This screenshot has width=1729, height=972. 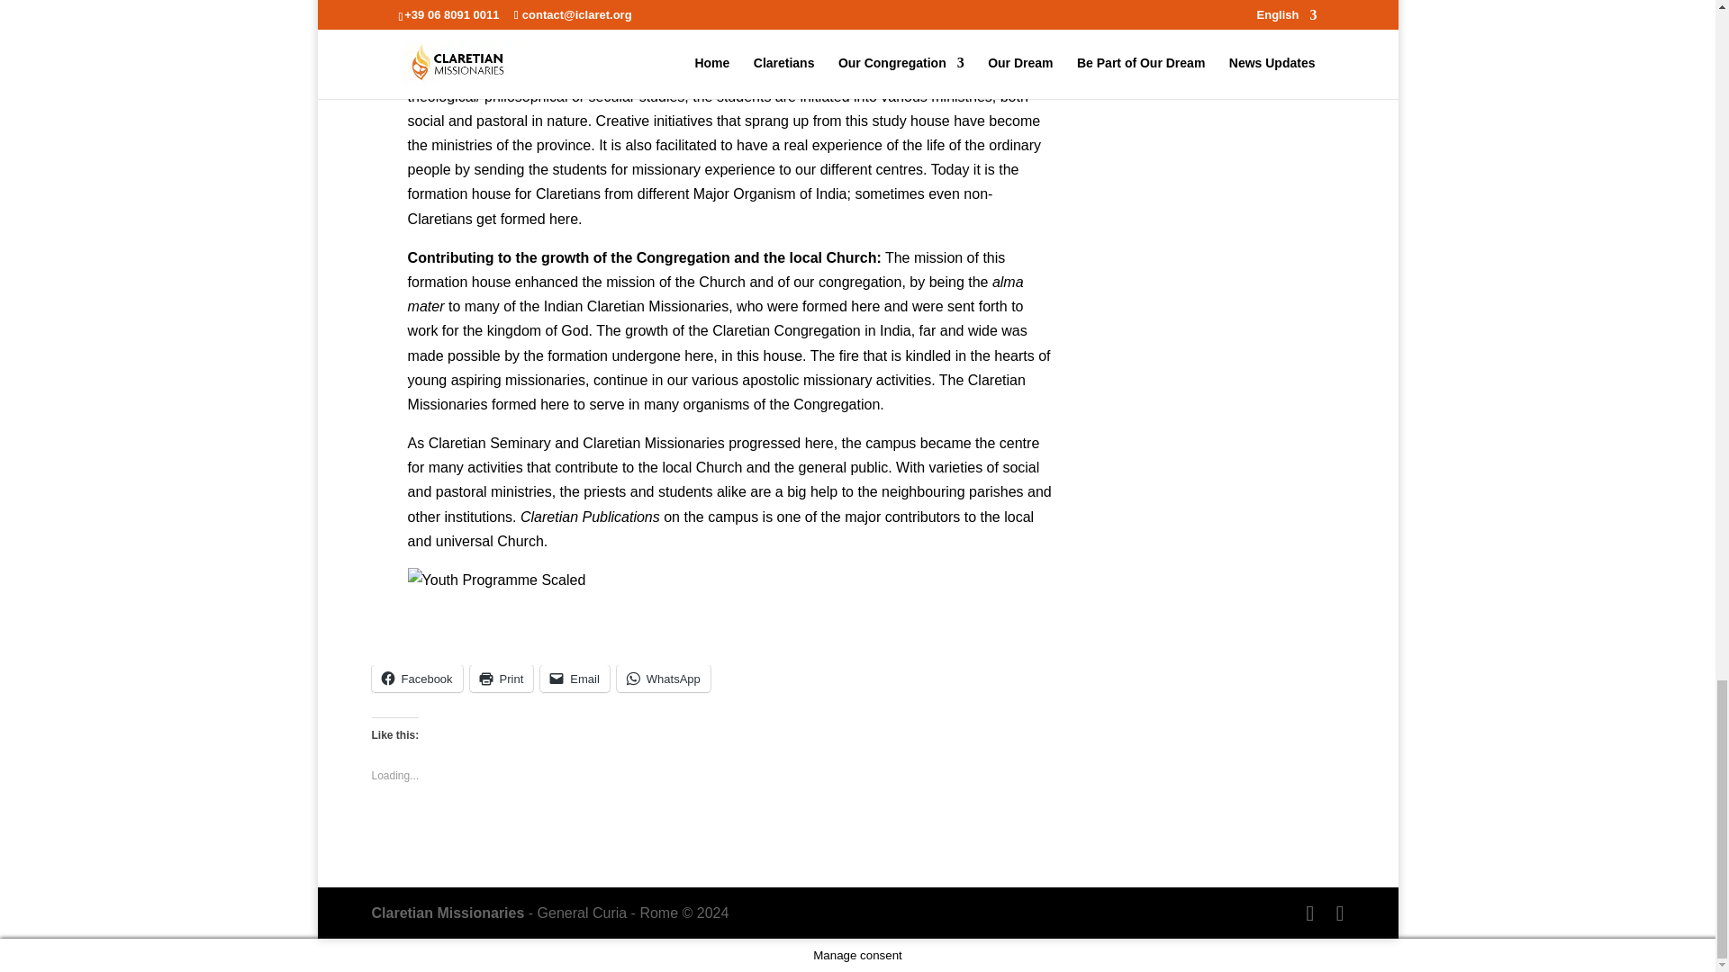 I want to click on Print, so click(x=502, y=678).